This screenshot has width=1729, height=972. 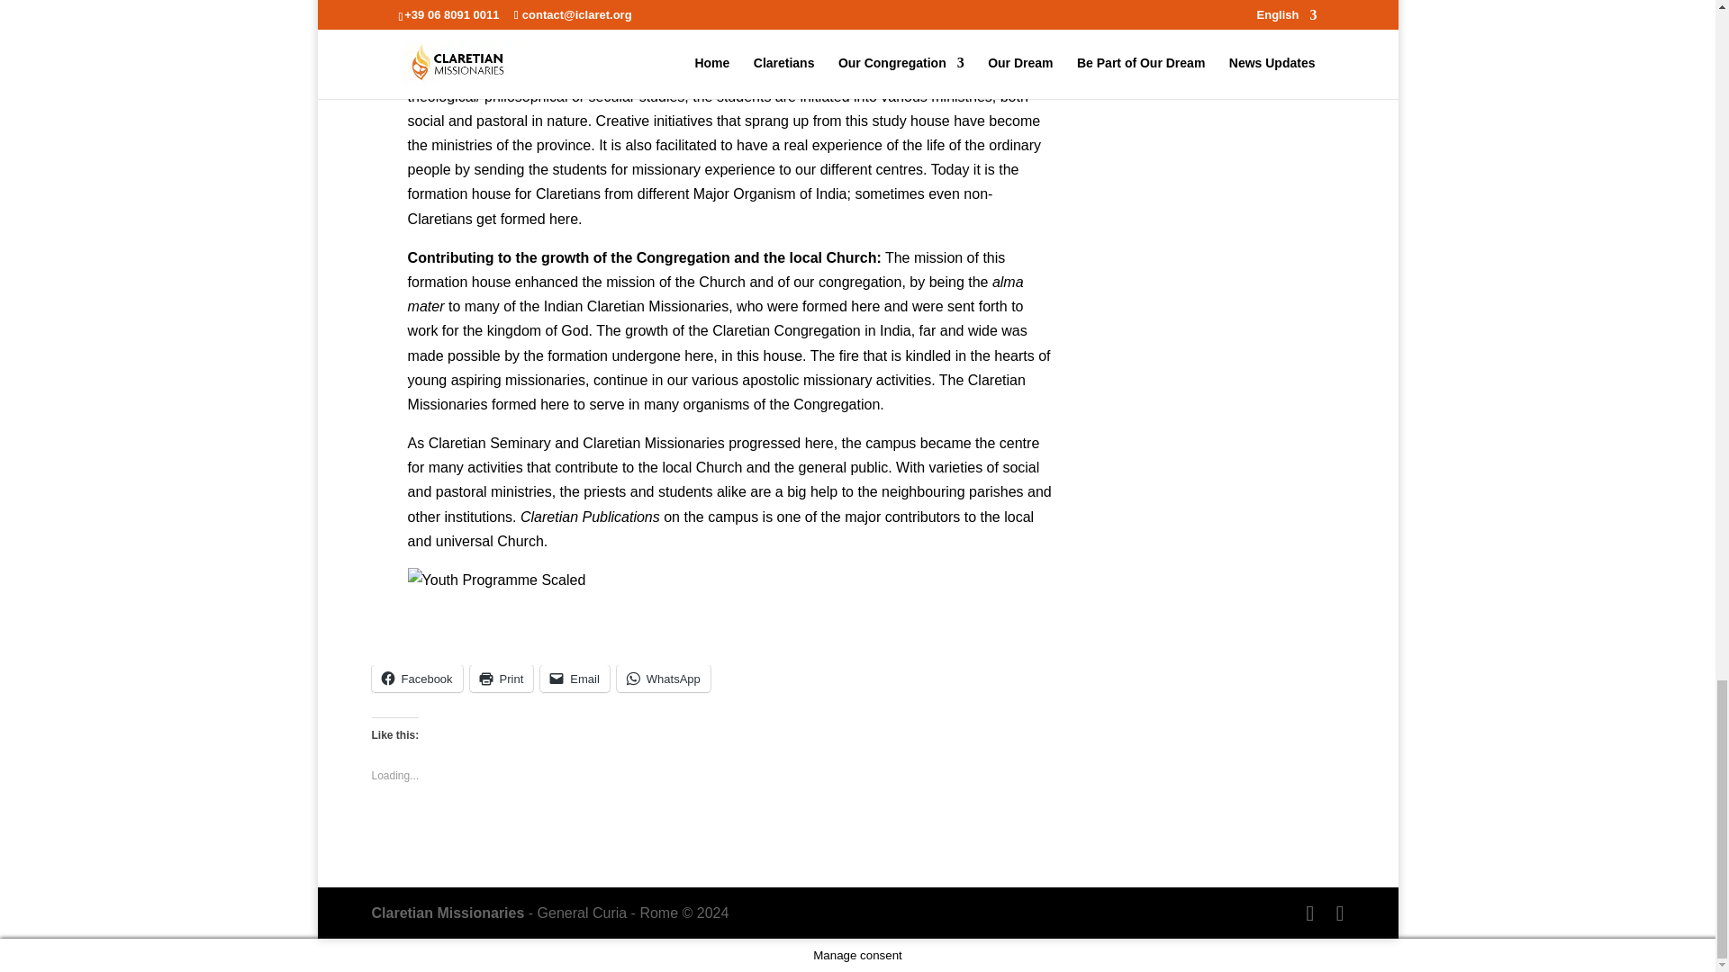 I want to click on Print, so click(x=502, y=678).